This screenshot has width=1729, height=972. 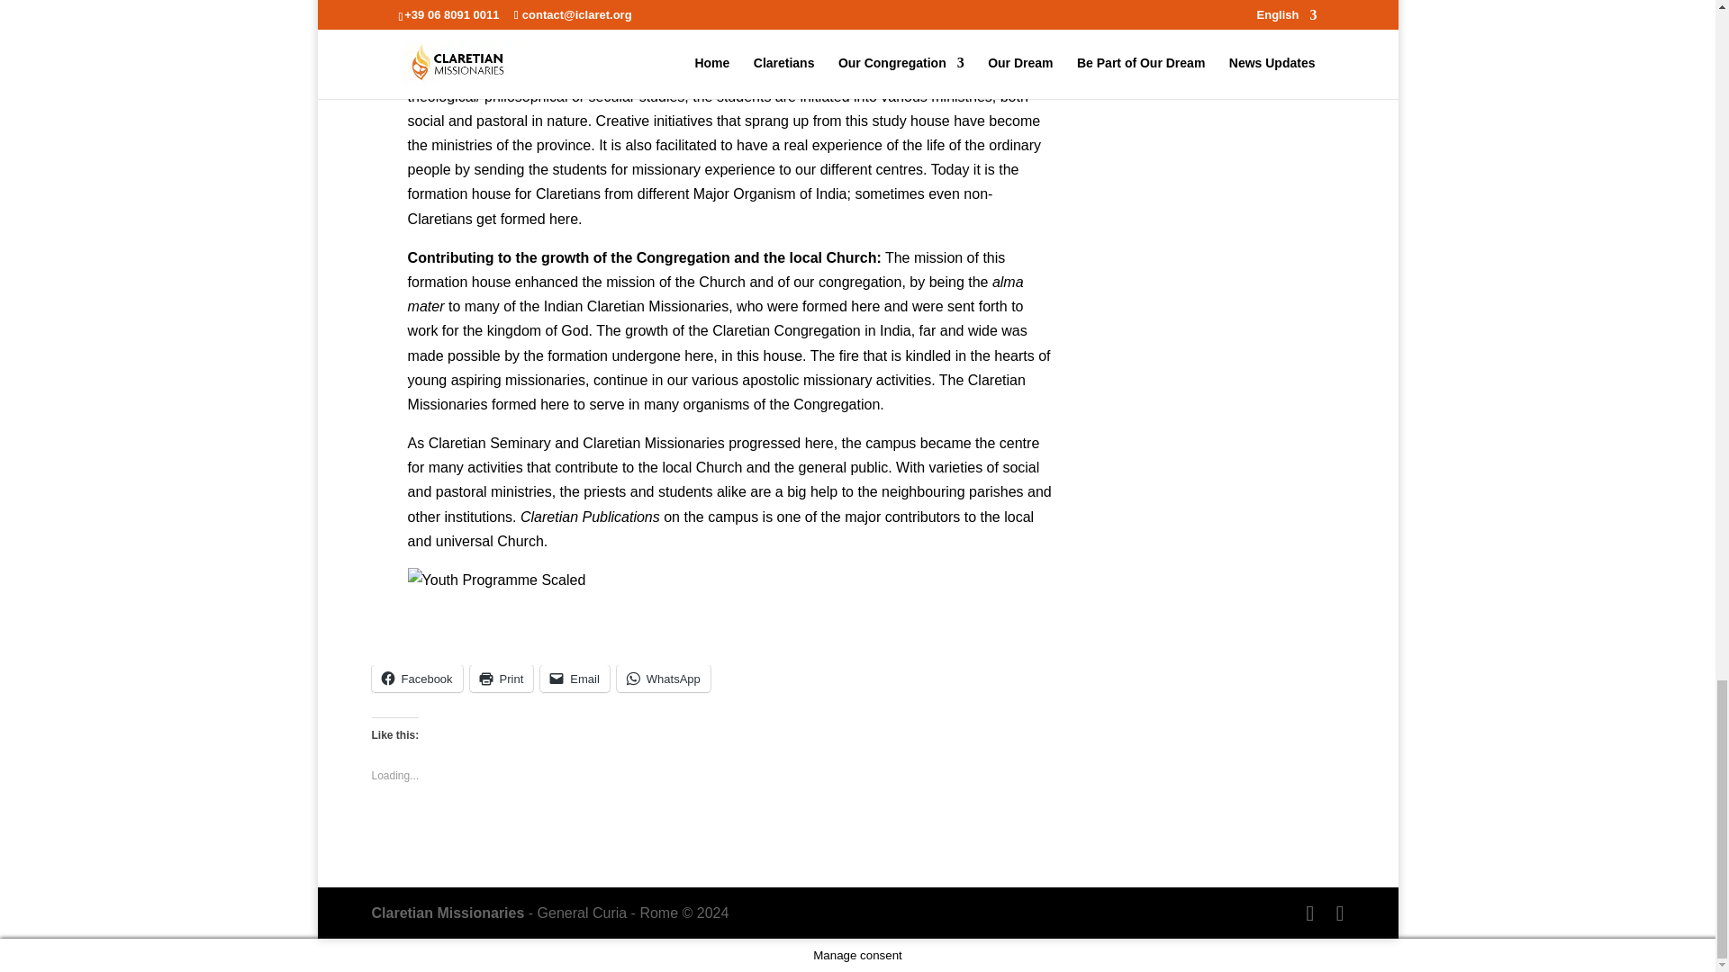 I want to click on Print, so click(x=502, y=678).